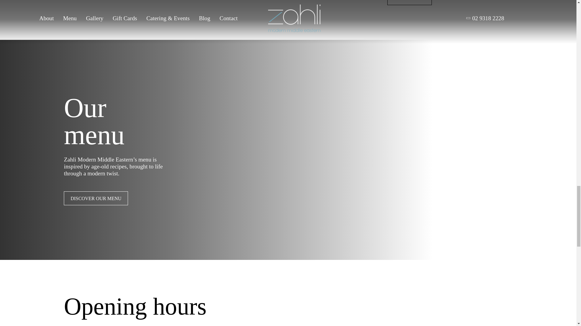 This screenshot has width=581, height=326. I want to click on DISCOVER OUR MENU, so click(96, 199).